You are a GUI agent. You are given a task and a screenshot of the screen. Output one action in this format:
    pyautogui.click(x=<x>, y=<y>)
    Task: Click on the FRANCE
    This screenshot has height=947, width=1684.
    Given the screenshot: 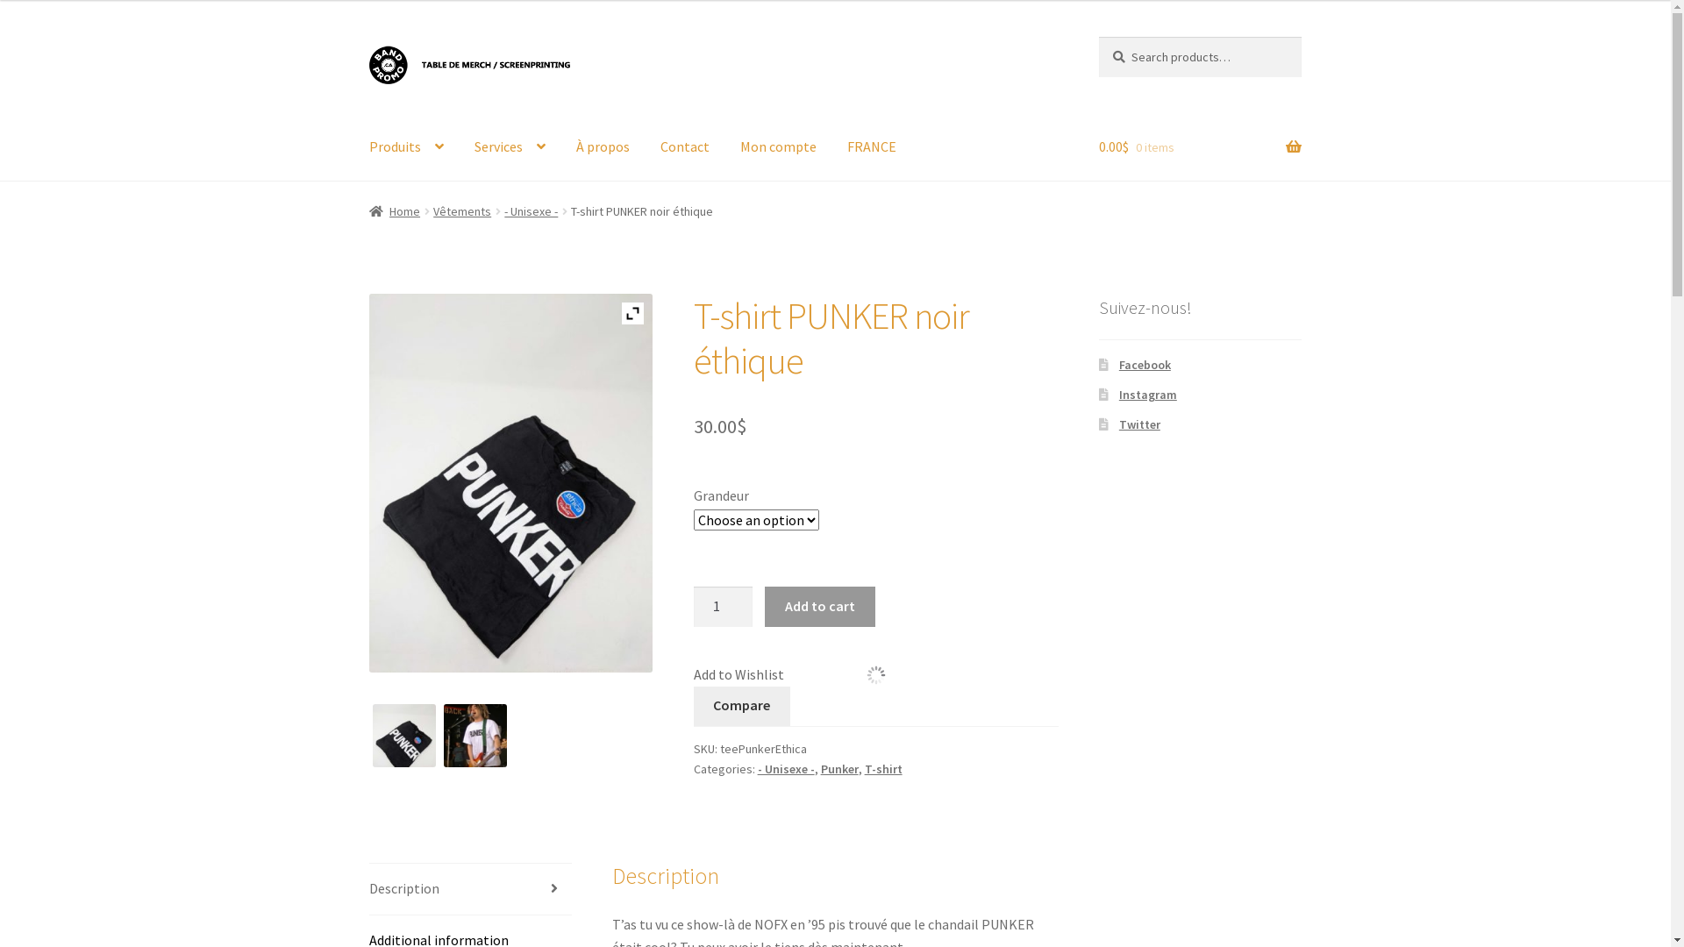 What is the action you would take?
    pyautogui.click(x=872, y=147)
    